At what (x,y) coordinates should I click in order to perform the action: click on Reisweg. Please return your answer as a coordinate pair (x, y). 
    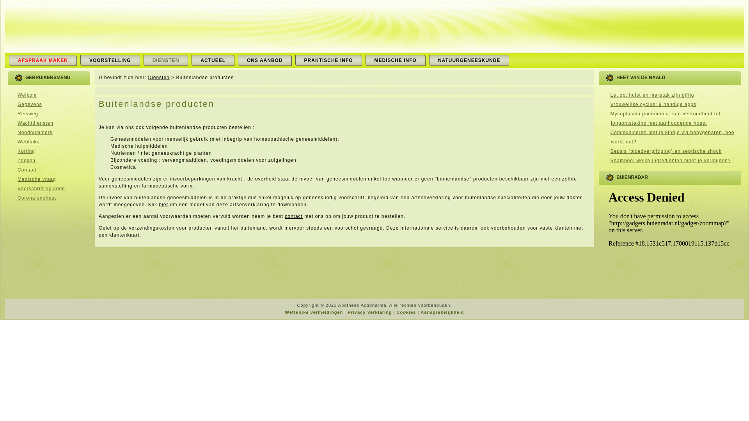
    Looking at the image, I should click on (28, 114).